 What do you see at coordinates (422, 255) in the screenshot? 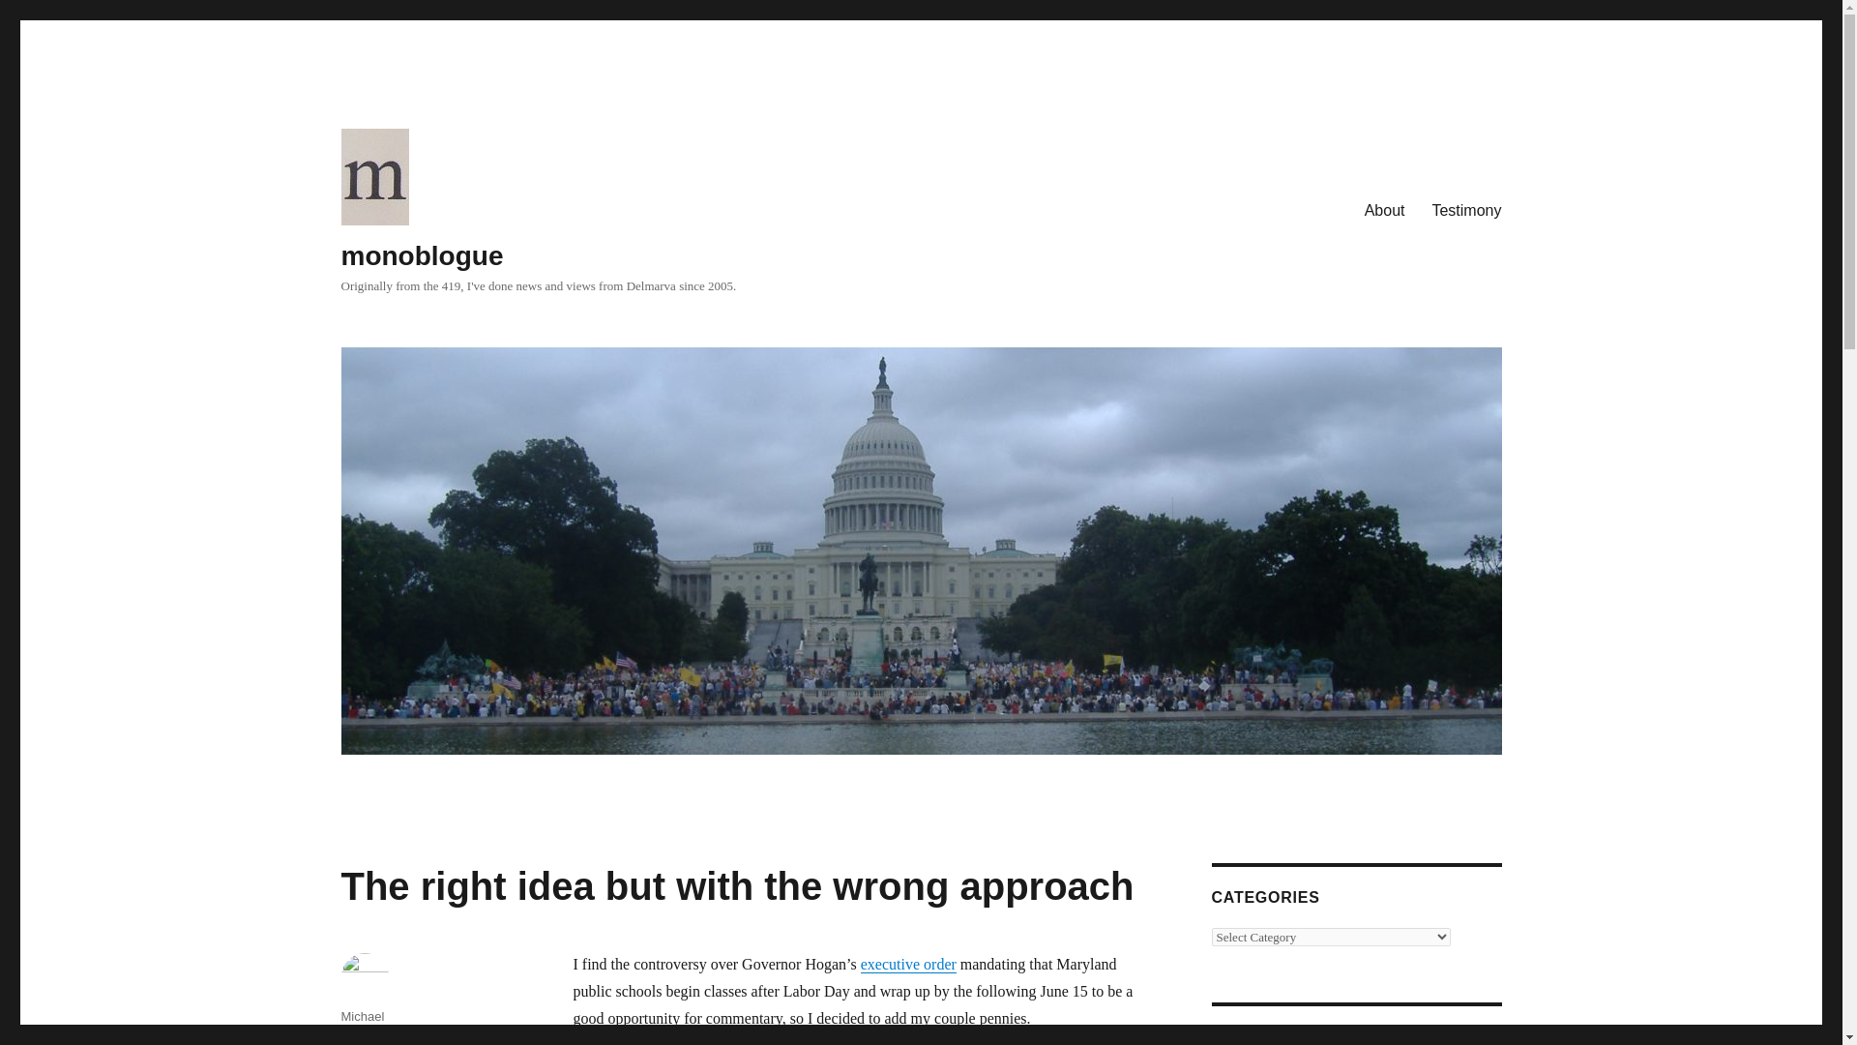
I see `monoblogue` at bounding box center [422, 255].